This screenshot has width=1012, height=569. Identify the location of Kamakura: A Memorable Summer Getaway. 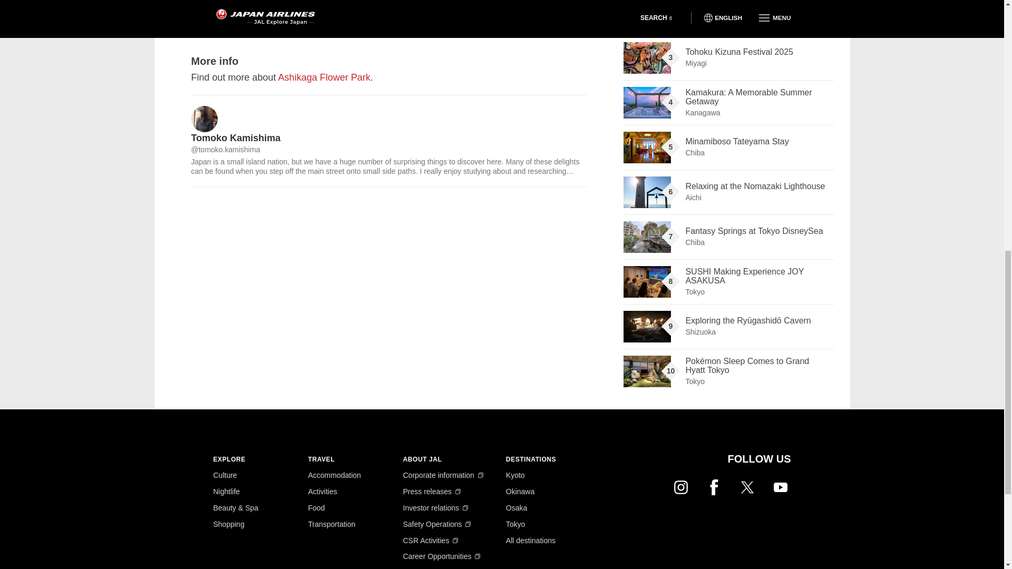
(647, 102).